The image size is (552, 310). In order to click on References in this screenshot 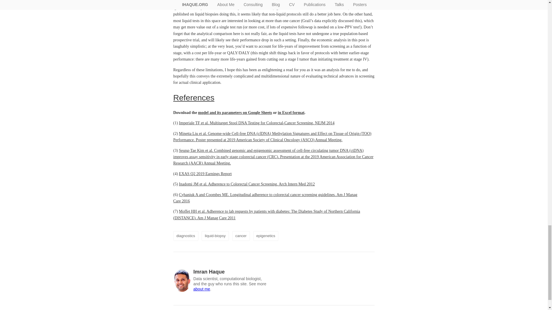, I will do `click(193, 98)`.